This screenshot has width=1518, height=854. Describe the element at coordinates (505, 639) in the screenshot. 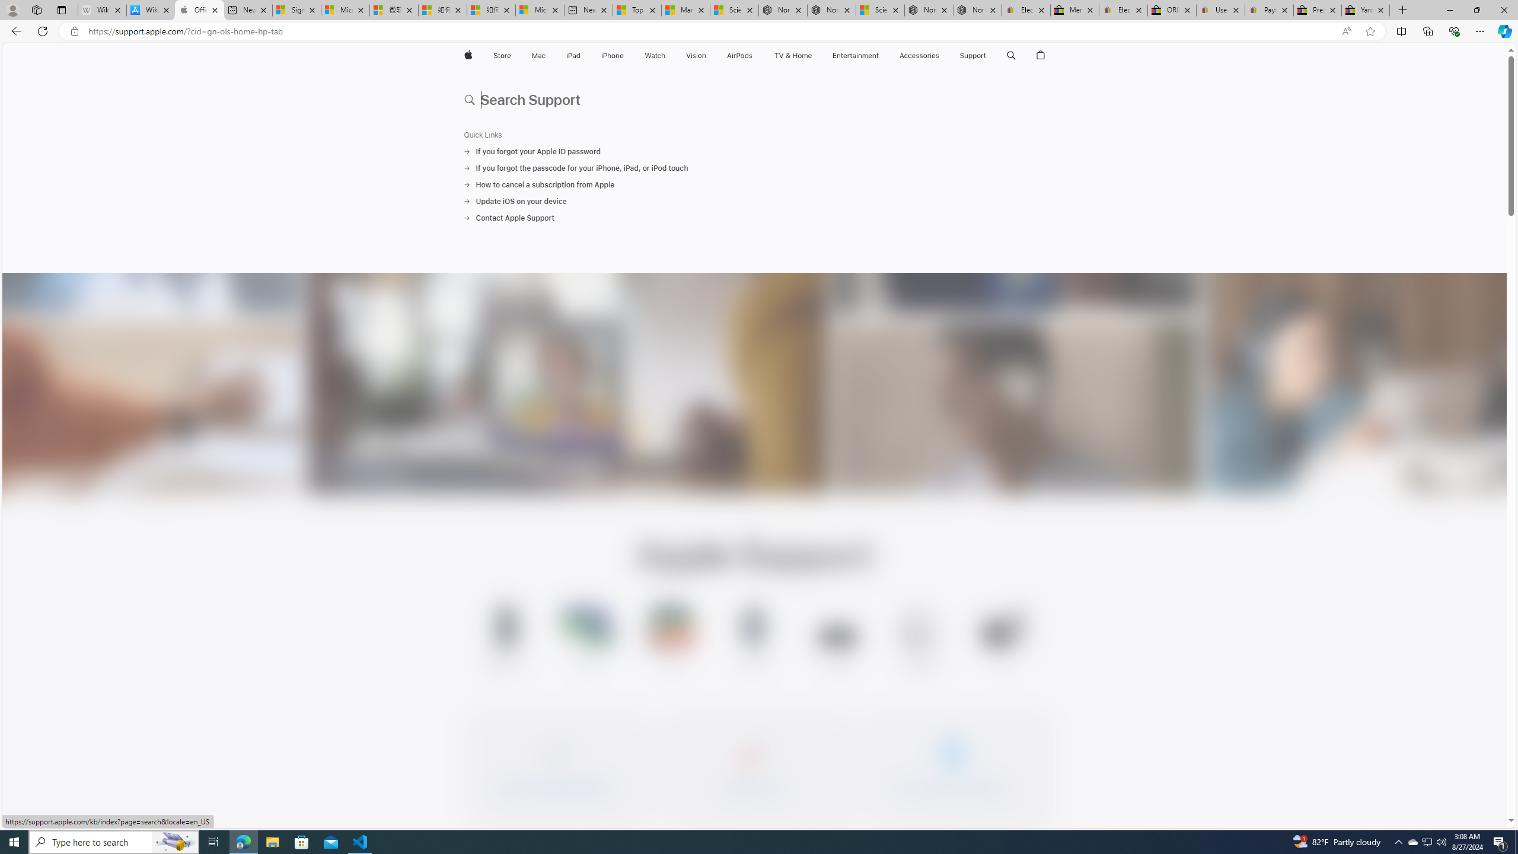

I see `iPhone Support` at that location.